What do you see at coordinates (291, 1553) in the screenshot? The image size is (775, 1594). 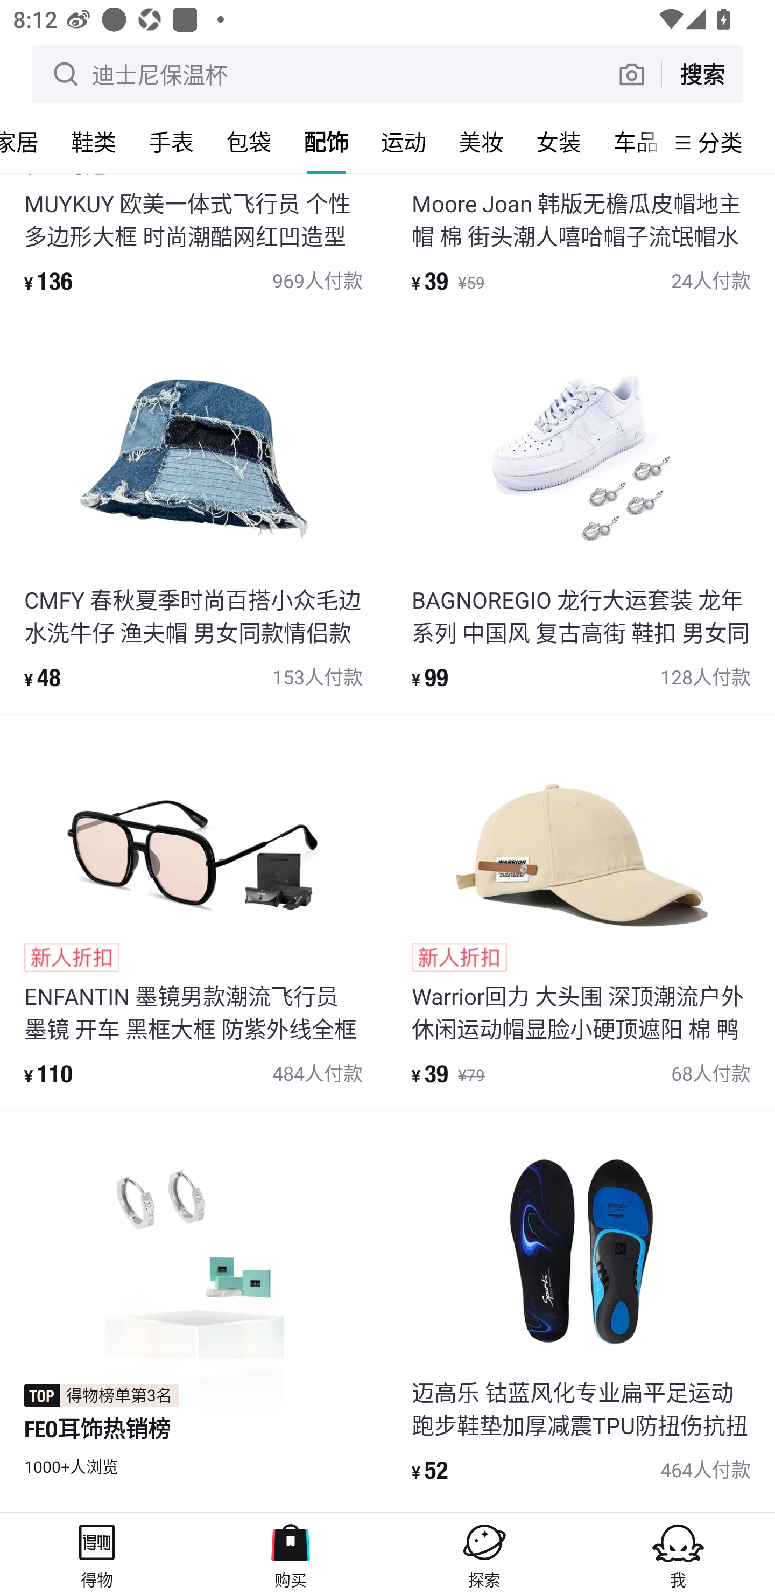 I see `购买` at bounding box center [291, 1553].